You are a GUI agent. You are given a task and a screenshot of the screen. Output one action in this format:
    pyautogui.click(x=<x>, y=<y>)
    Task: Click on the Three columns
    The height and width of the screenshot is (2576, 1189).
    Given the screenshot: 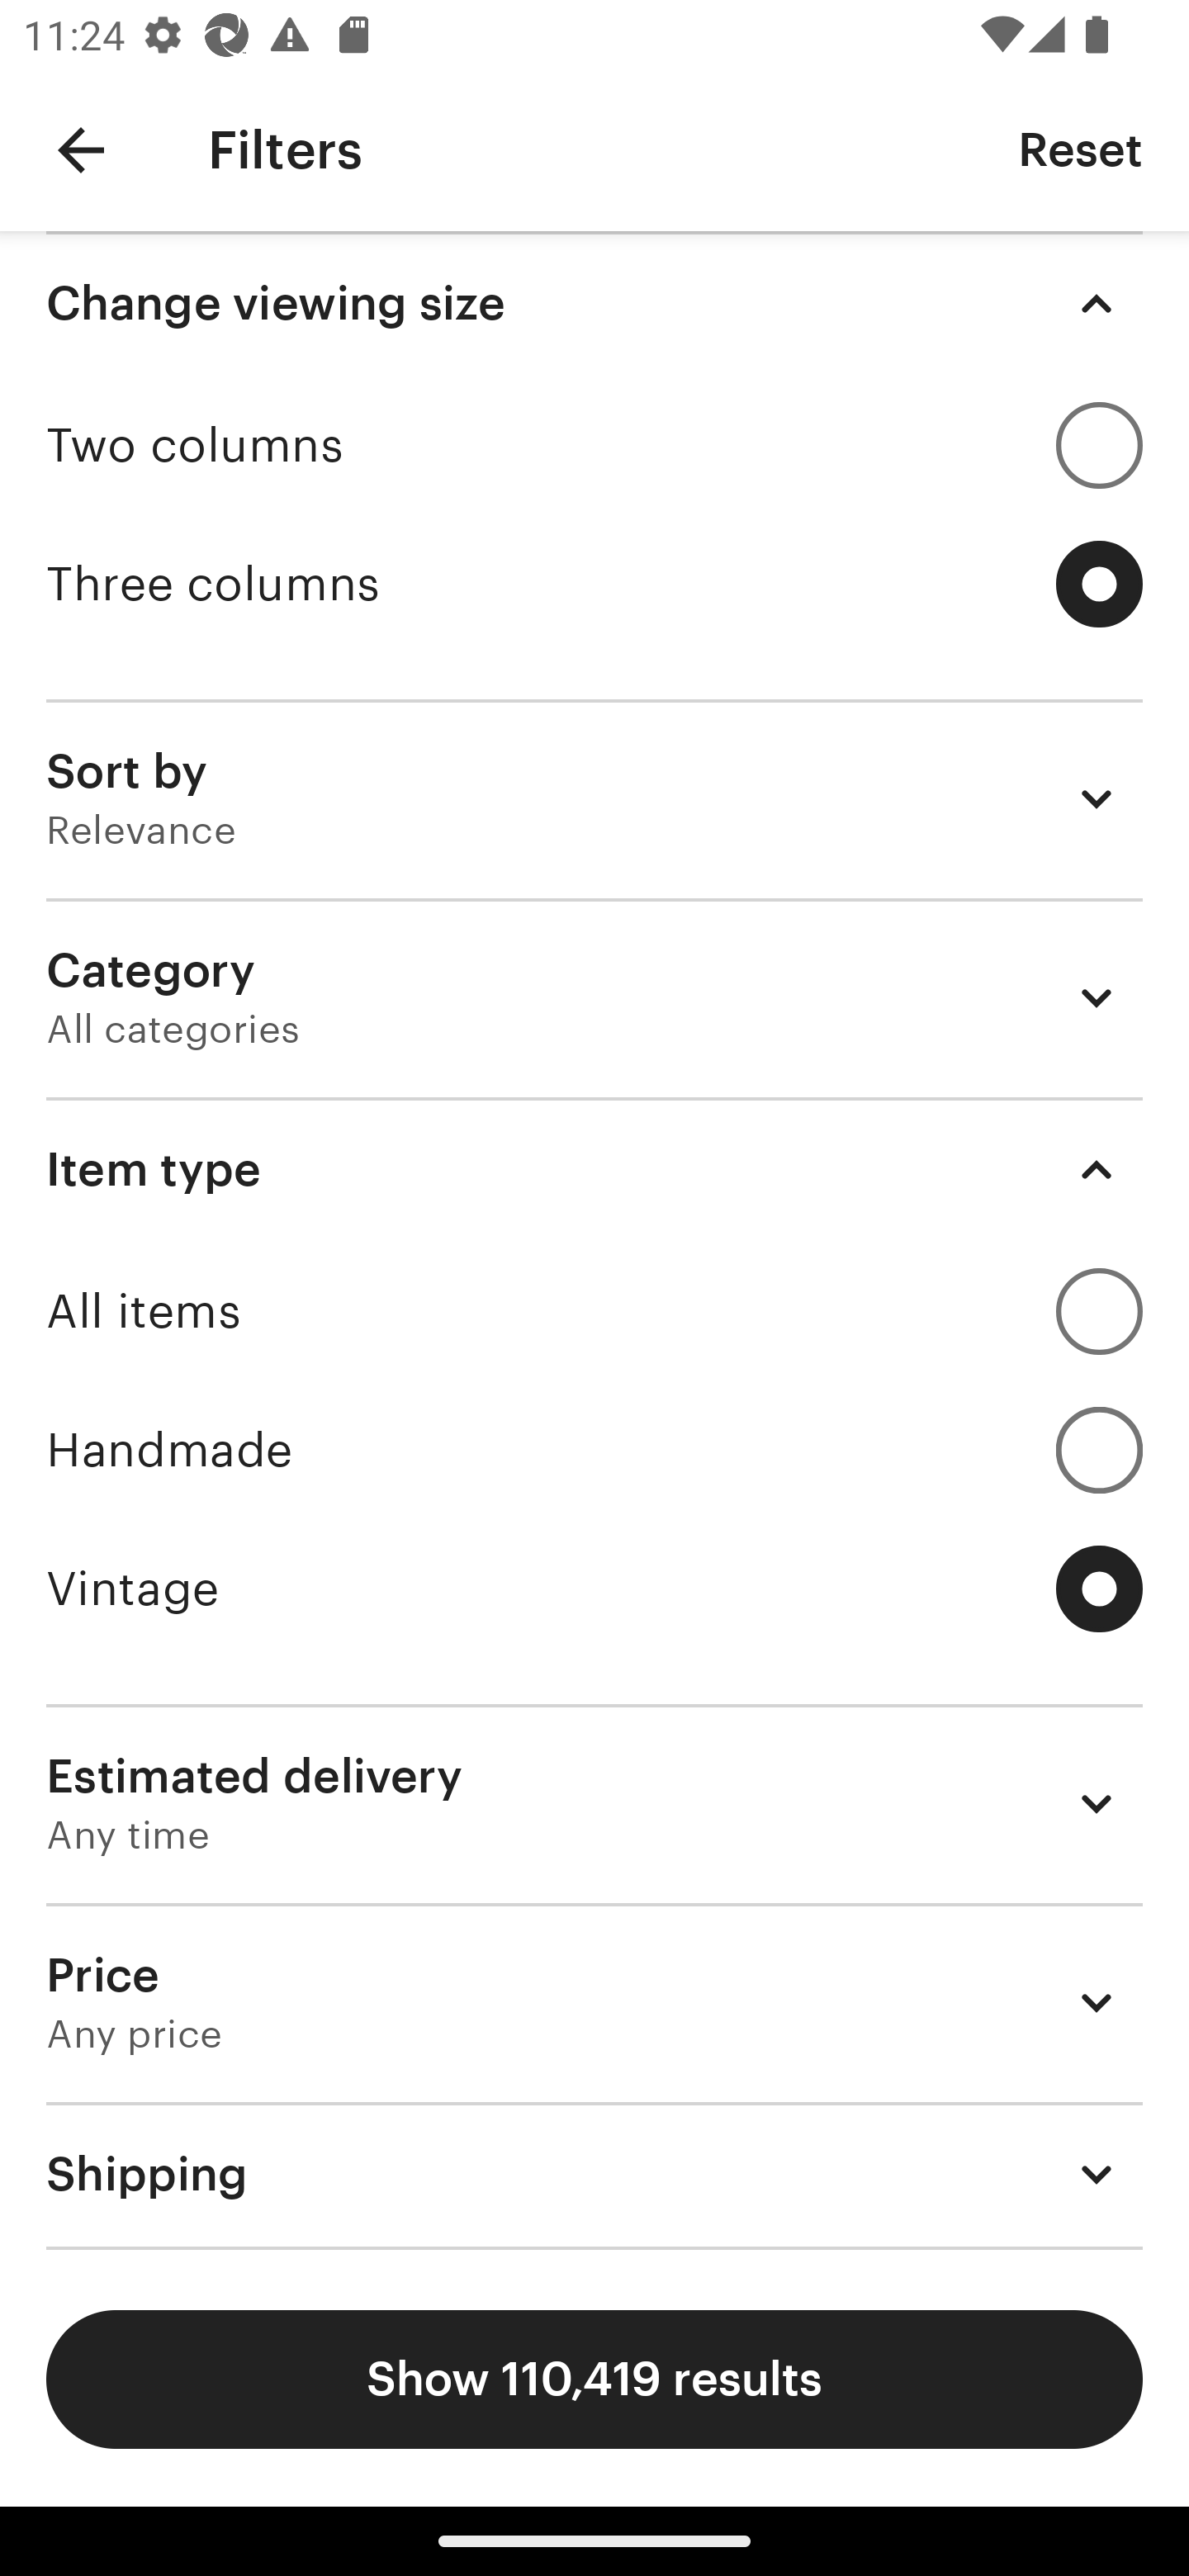 What is the action you would take?
    pyautogui.click(x=594, y=585)
    